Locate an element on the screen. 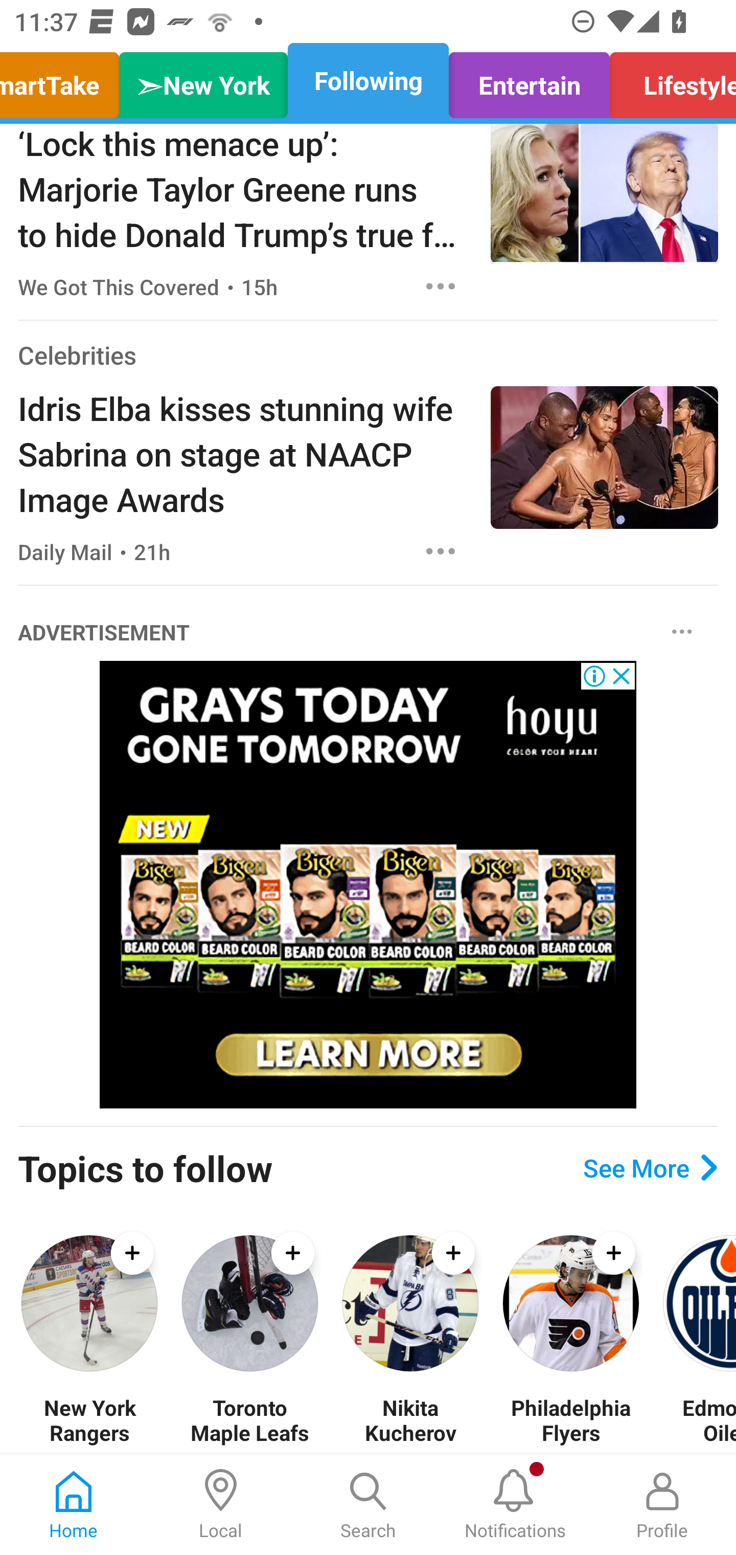  Toronto Maple Leafs is located at coordinates (249, 1420).